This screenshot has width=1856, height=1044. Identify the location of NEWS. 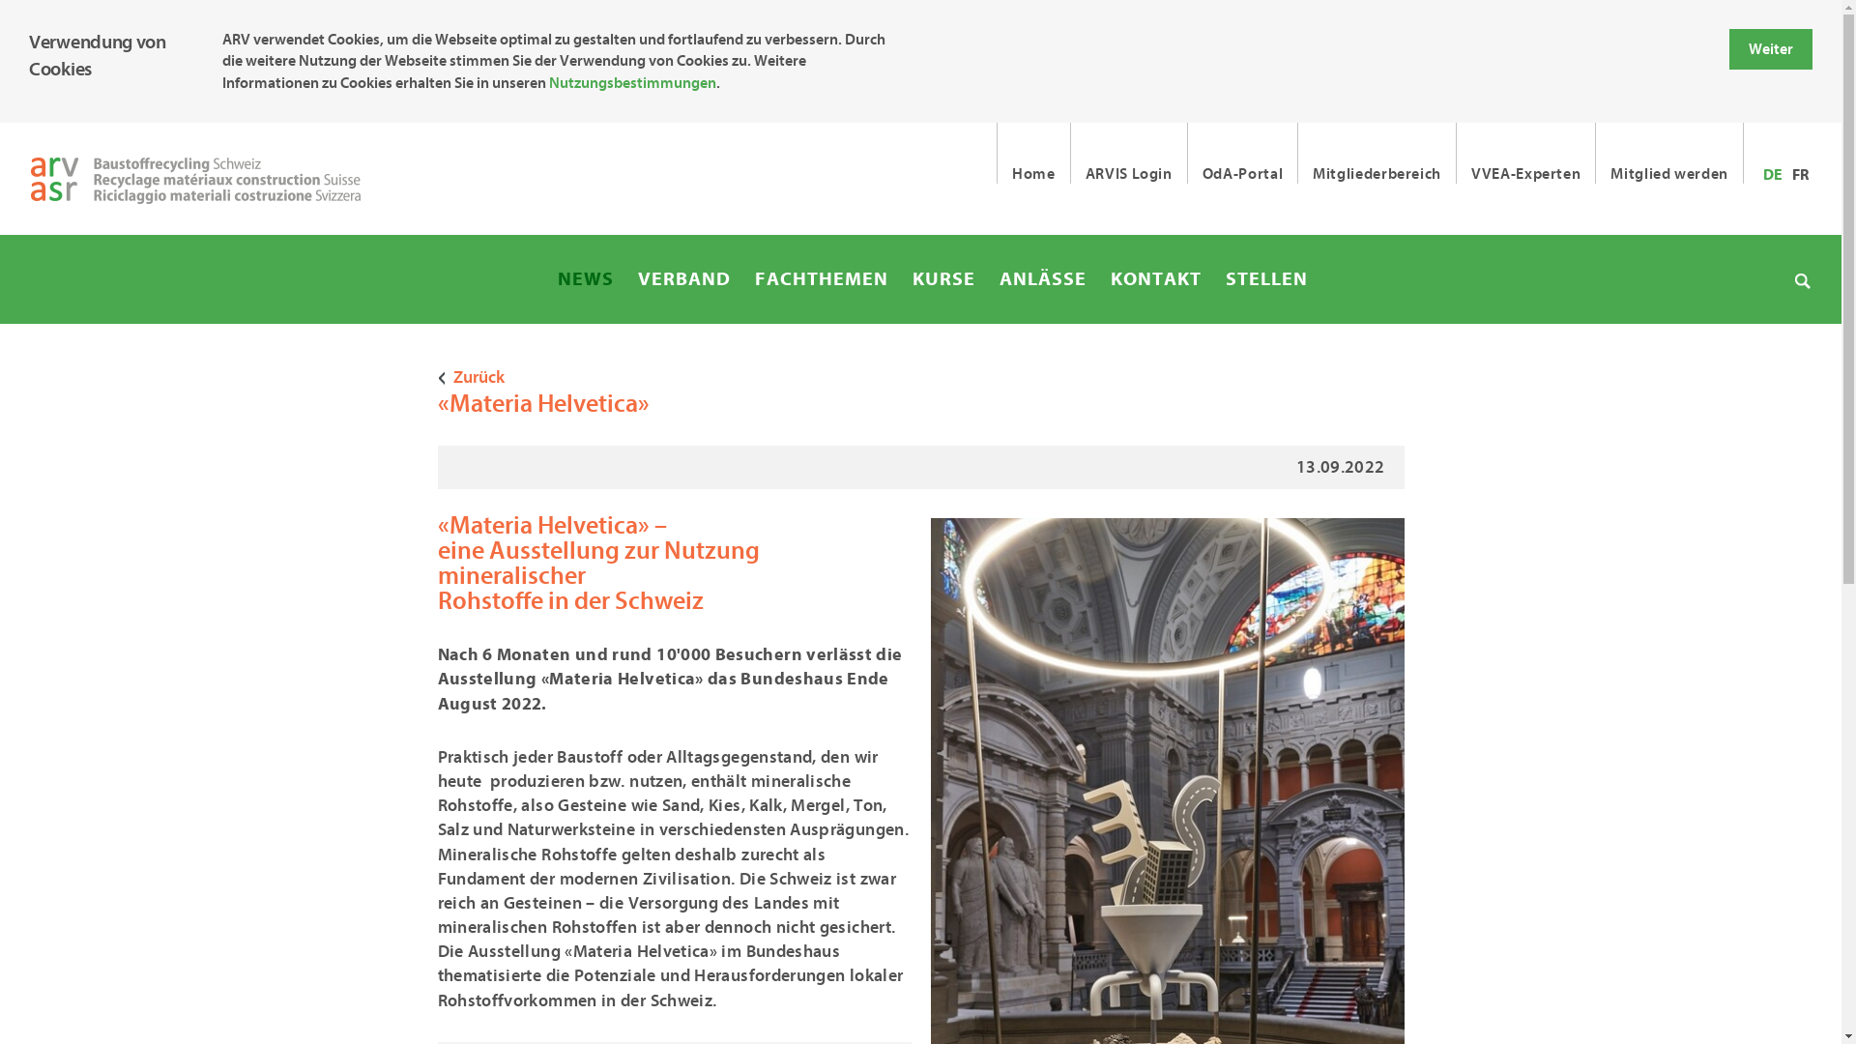
(586, 279).